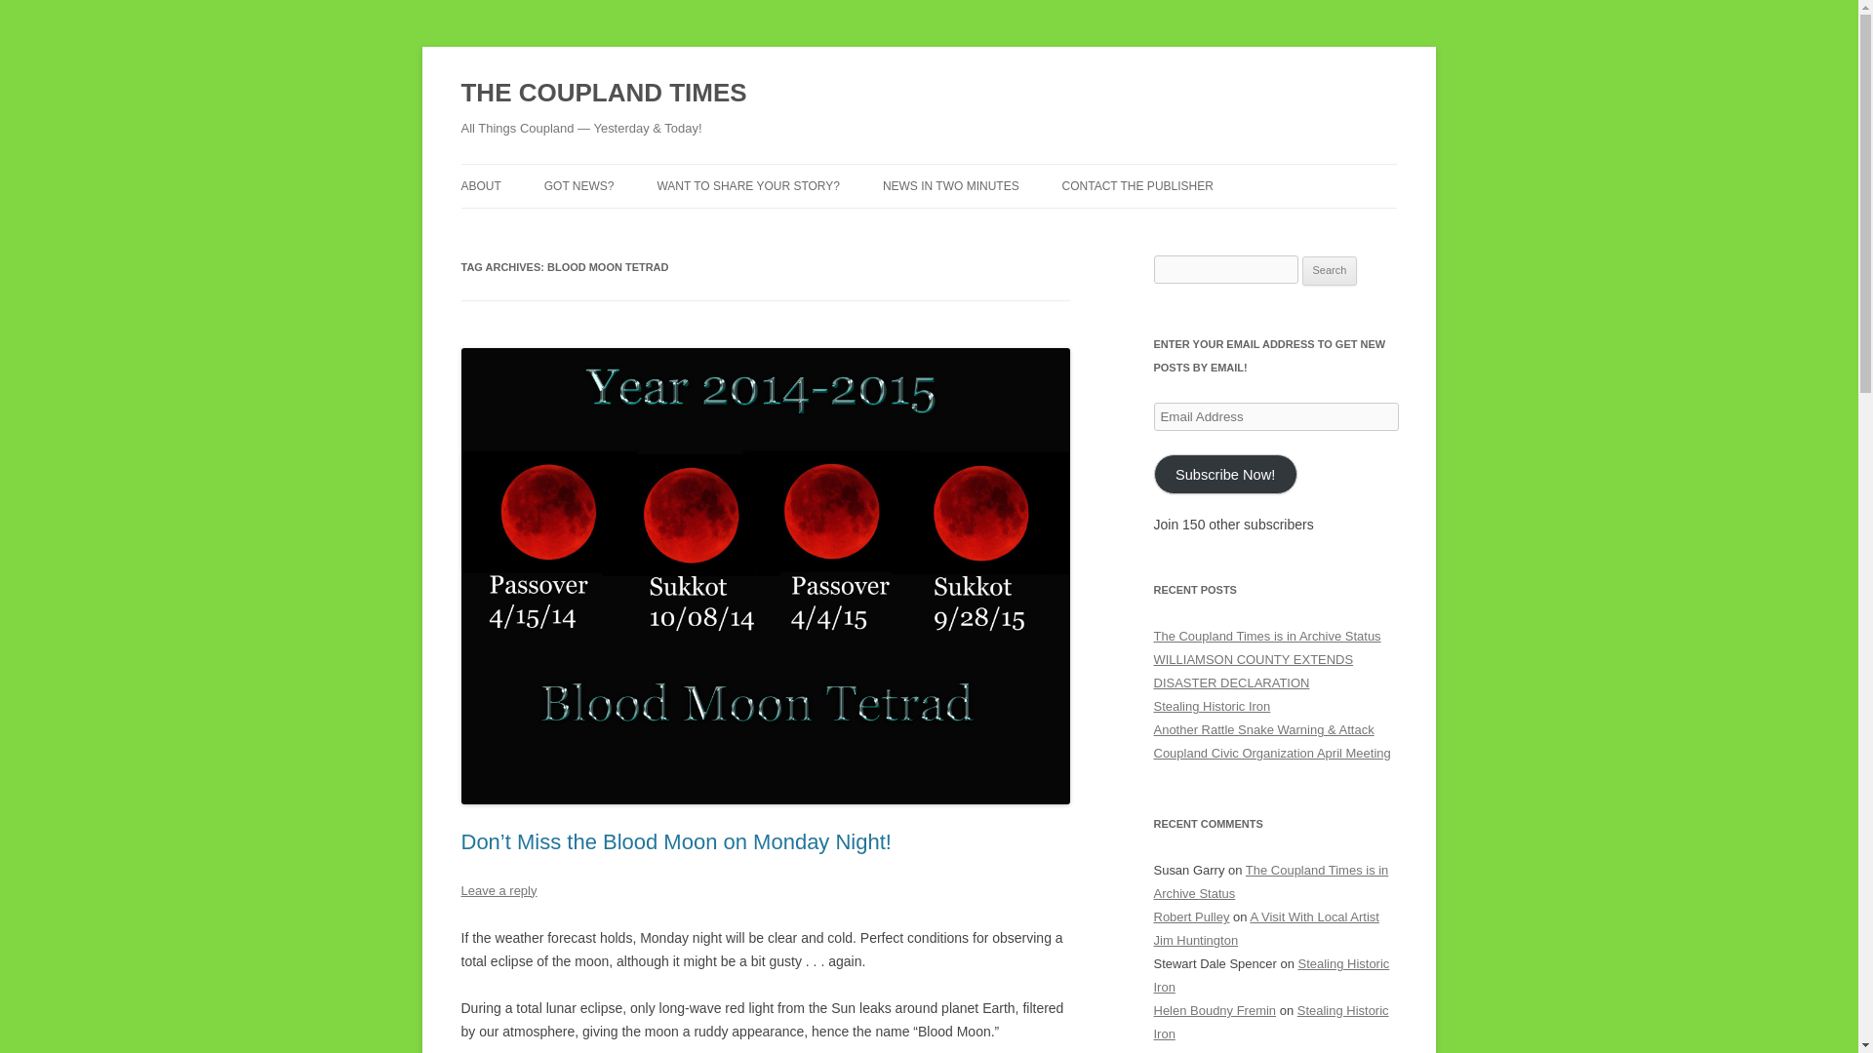 Image resolution: width=1873 pixels, height=1053 pixels. What do you see at coordinates (1253, 671) in the screenshot?
I see `WILLIAMSON COUNTY EXTENDS DISASTER DECLARATION` at bounding box center [1253, 671].